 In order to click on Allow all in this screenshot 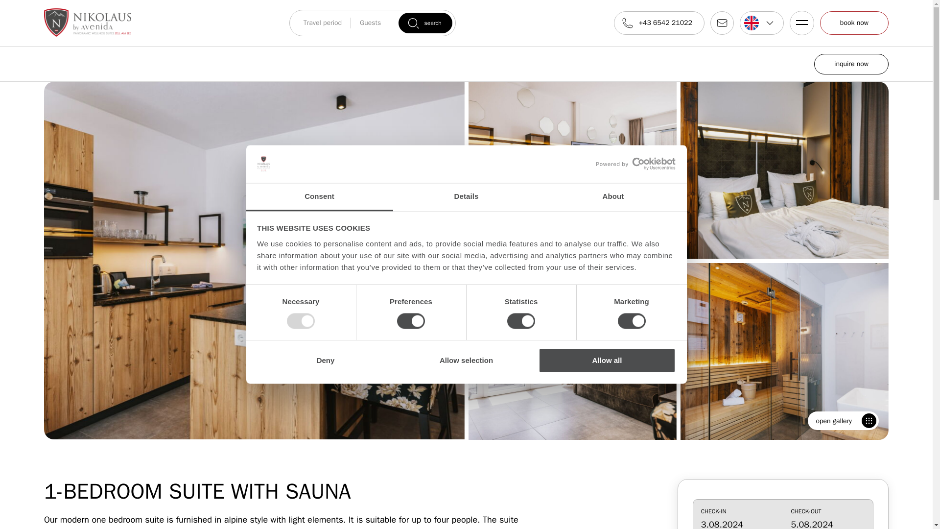, I will do `click(607, 360)`.